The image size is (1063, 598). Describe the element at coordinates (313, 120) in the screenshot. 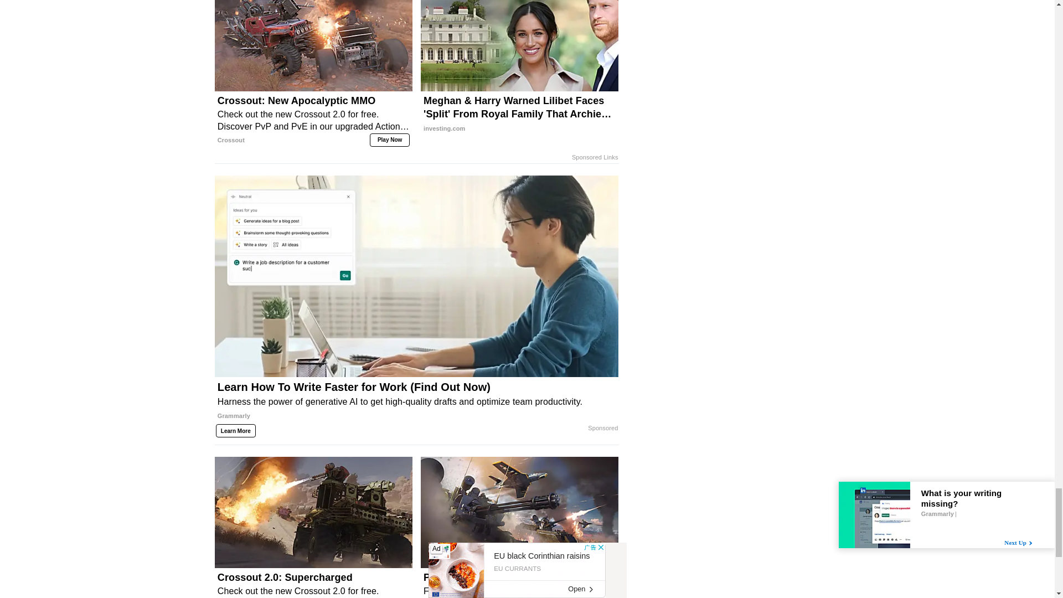

I see `Crossout: New Apocalyptic MMO` at that location.